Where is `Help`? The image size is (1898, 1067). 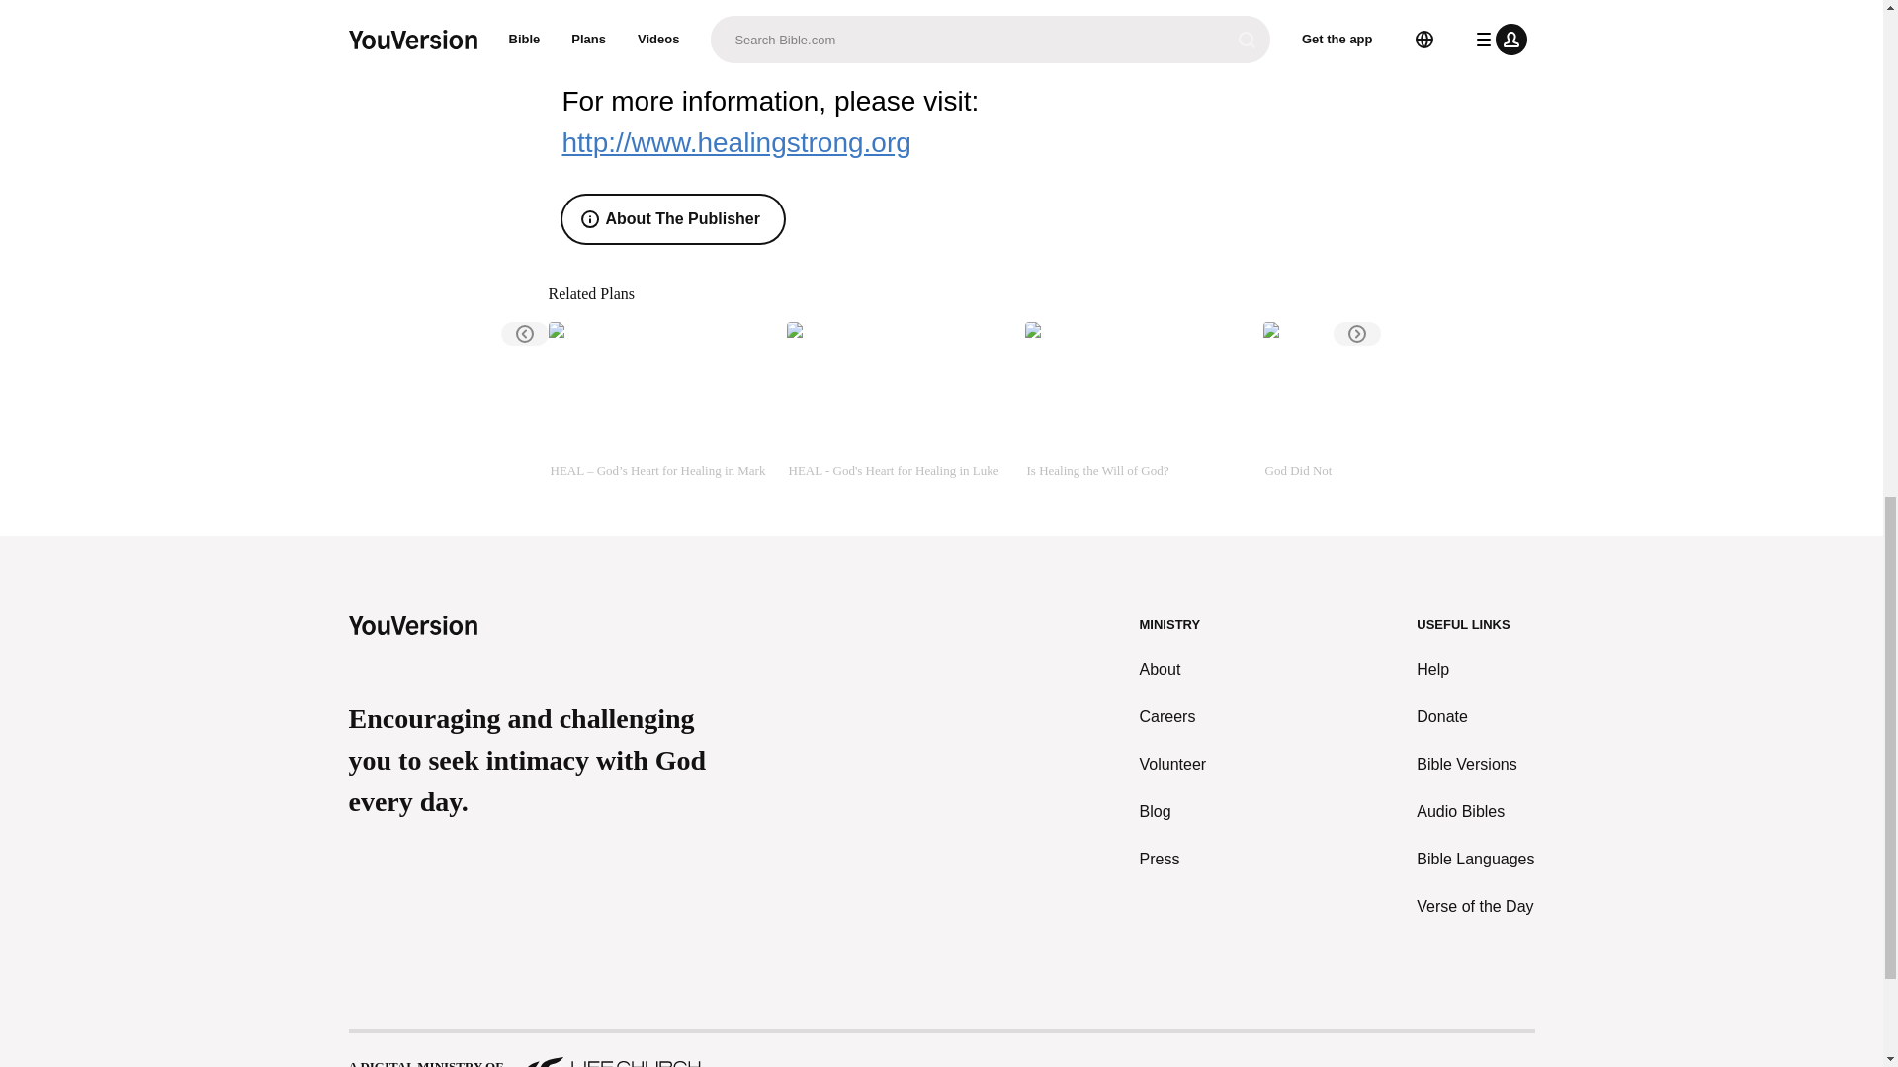
Help is located at coordinates (1475, 670).